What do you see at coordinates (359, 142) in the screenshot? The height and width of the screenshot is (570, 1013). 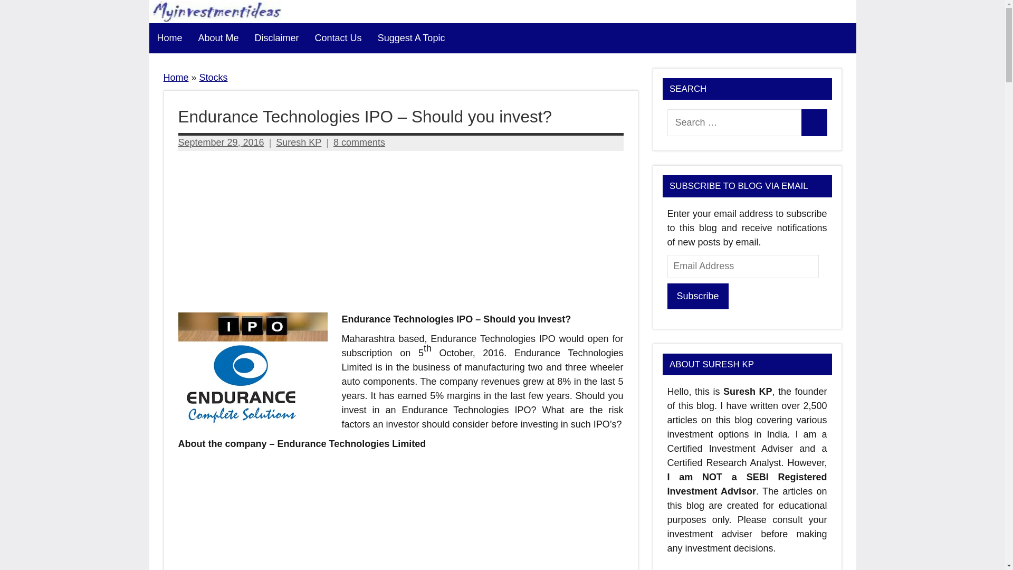 I see `8 comments` at bounding box center [359, 142].